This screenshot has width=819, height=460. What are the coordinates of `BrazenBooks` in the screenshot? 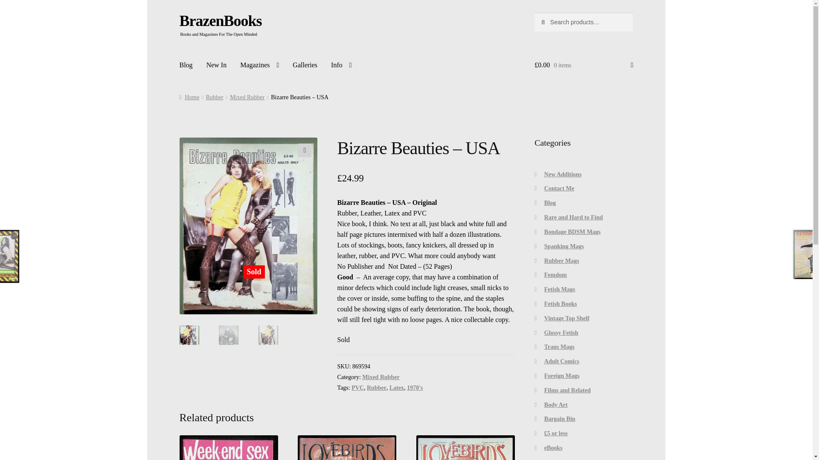 It's located at (220, 21).